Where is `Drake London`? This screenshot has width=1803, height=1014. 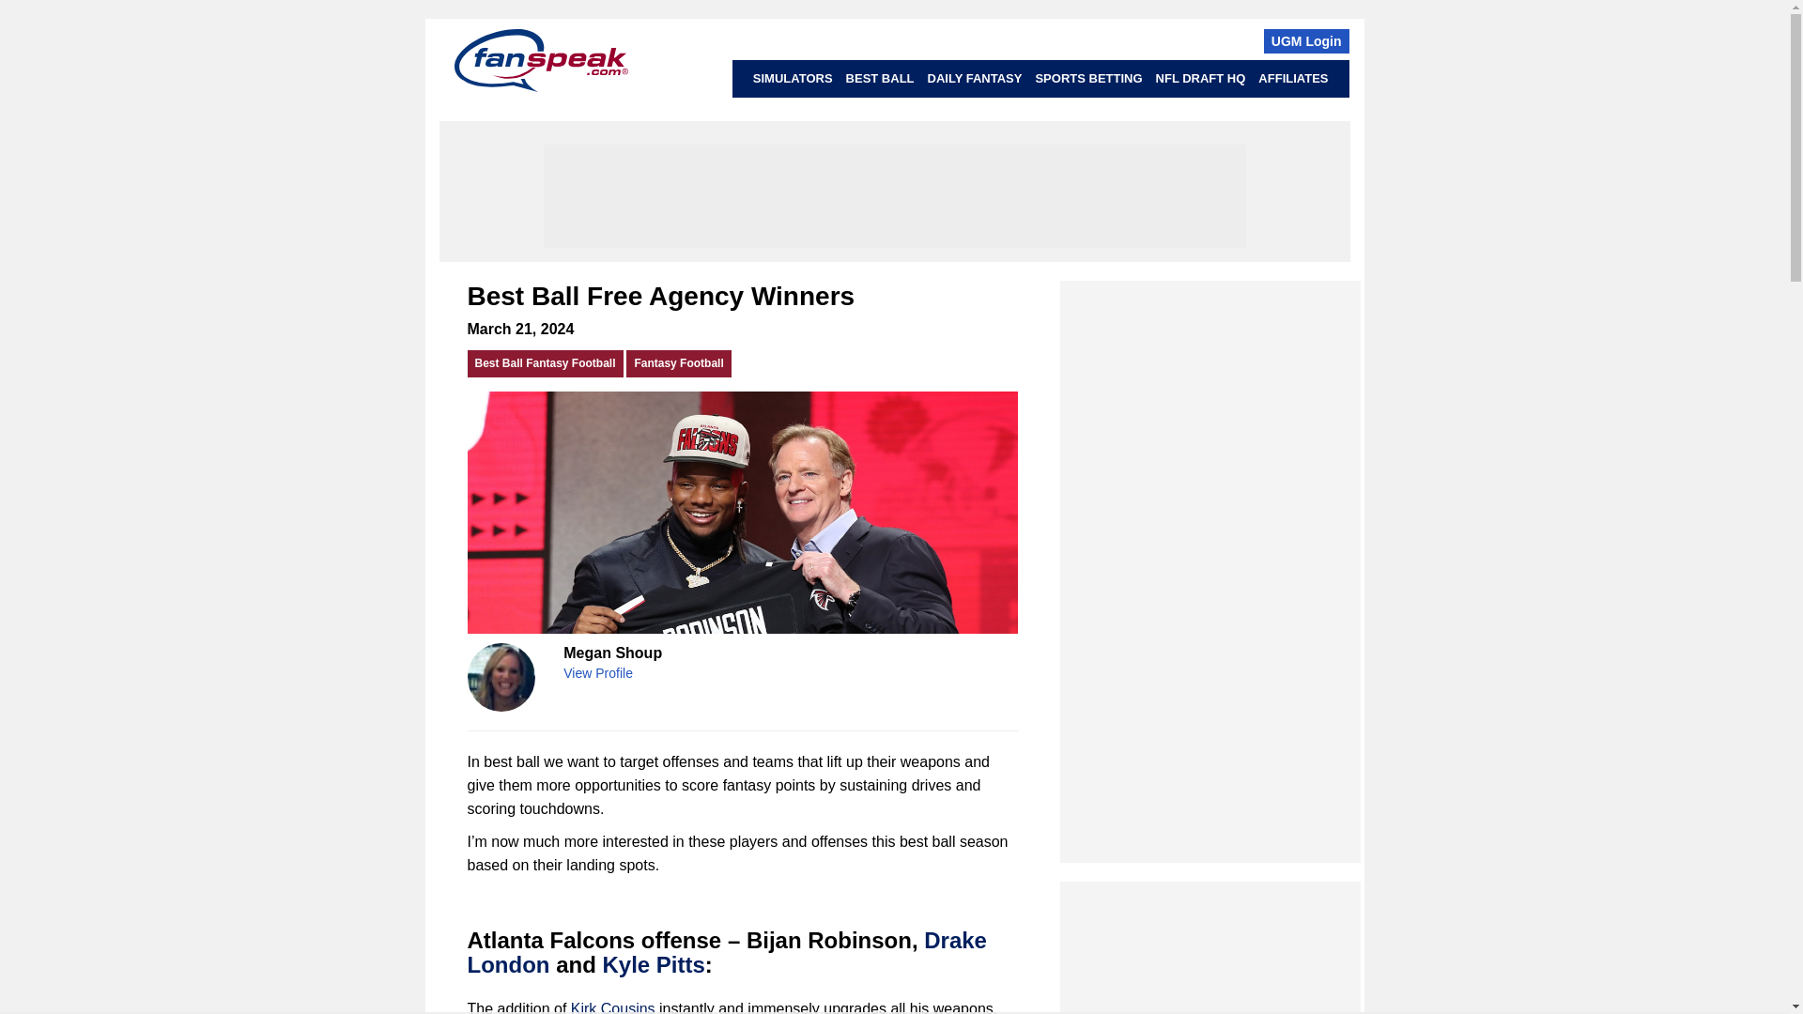 Drake London is located at coordinates (727, 952).